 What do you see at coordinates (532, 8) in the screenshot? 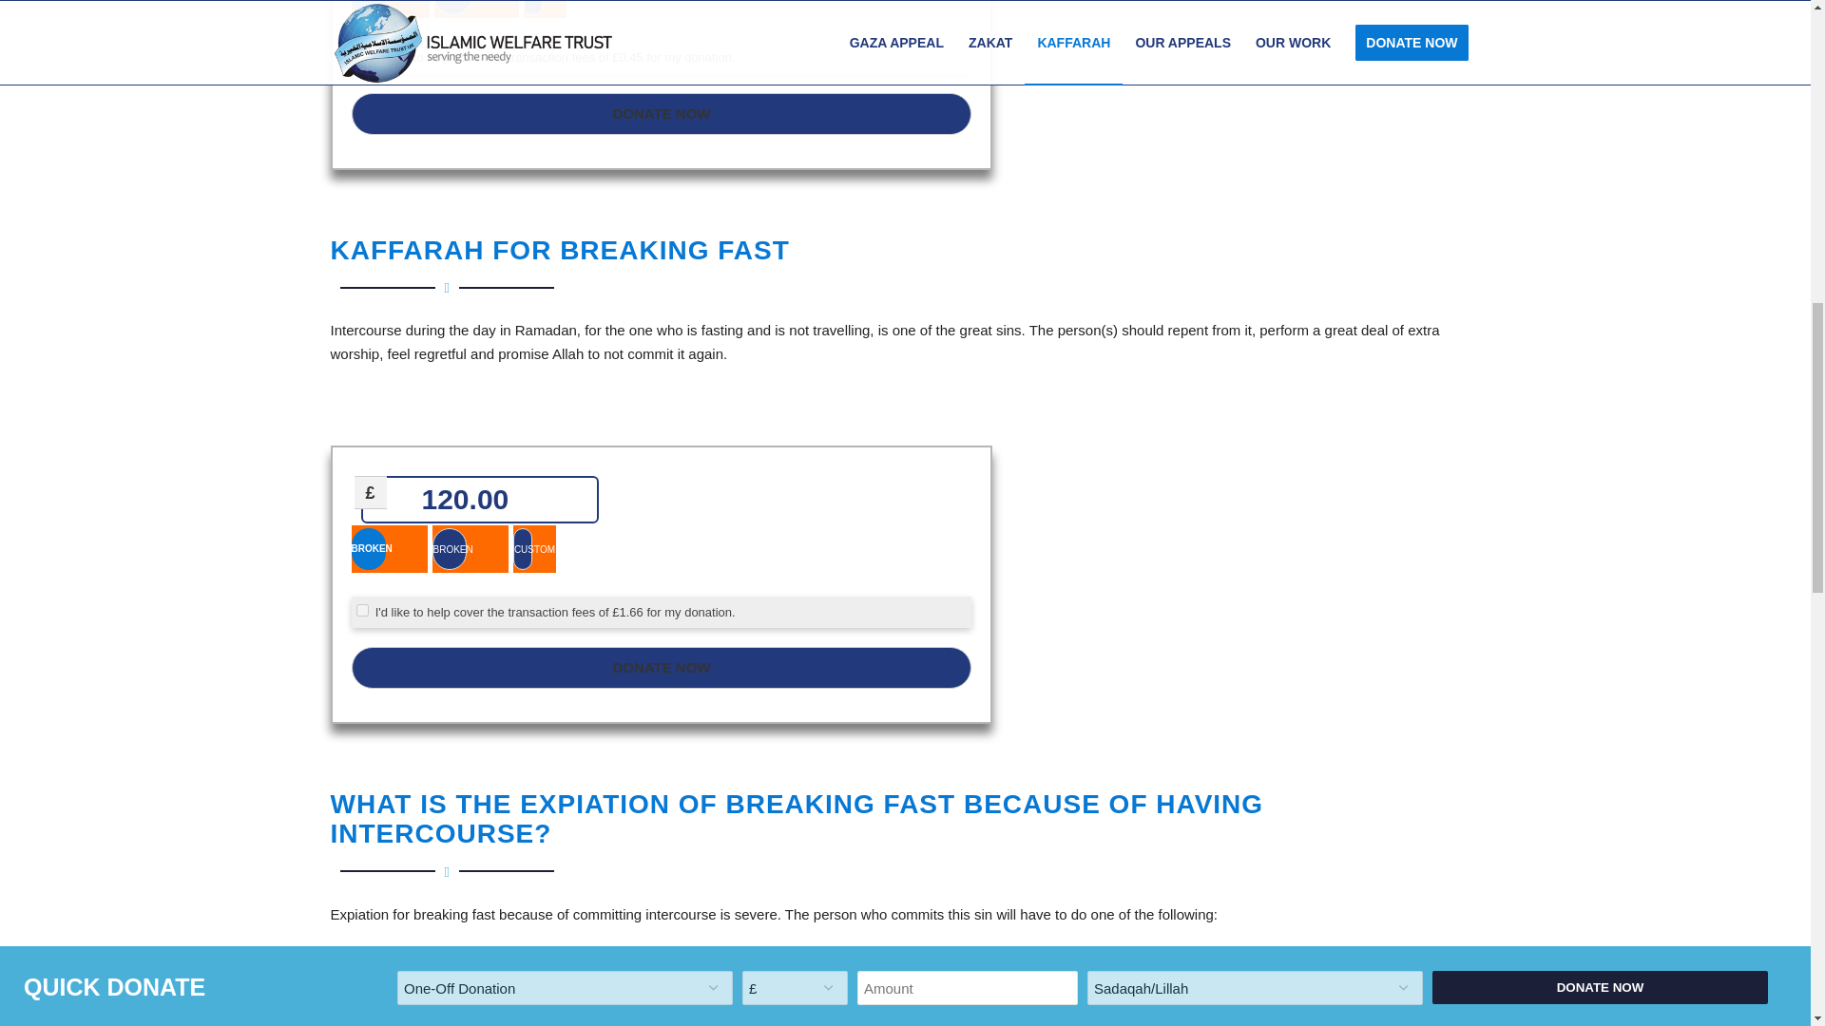
I see `CUSTOM` at bounding box center [532, 8].